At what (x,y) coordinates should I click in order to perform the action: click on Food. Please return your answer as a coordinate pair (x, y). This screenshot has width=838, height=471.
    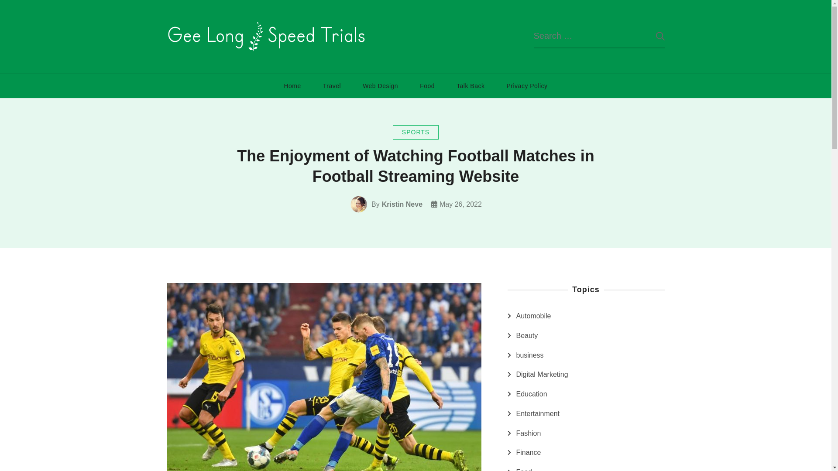
    Looking at the image, I should click on (524, 468).